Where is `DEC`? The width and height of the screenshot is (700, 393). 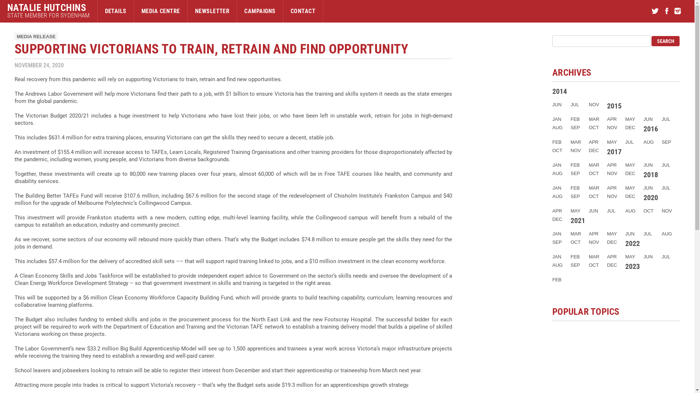
DEC is located at coordinates (557, 219).